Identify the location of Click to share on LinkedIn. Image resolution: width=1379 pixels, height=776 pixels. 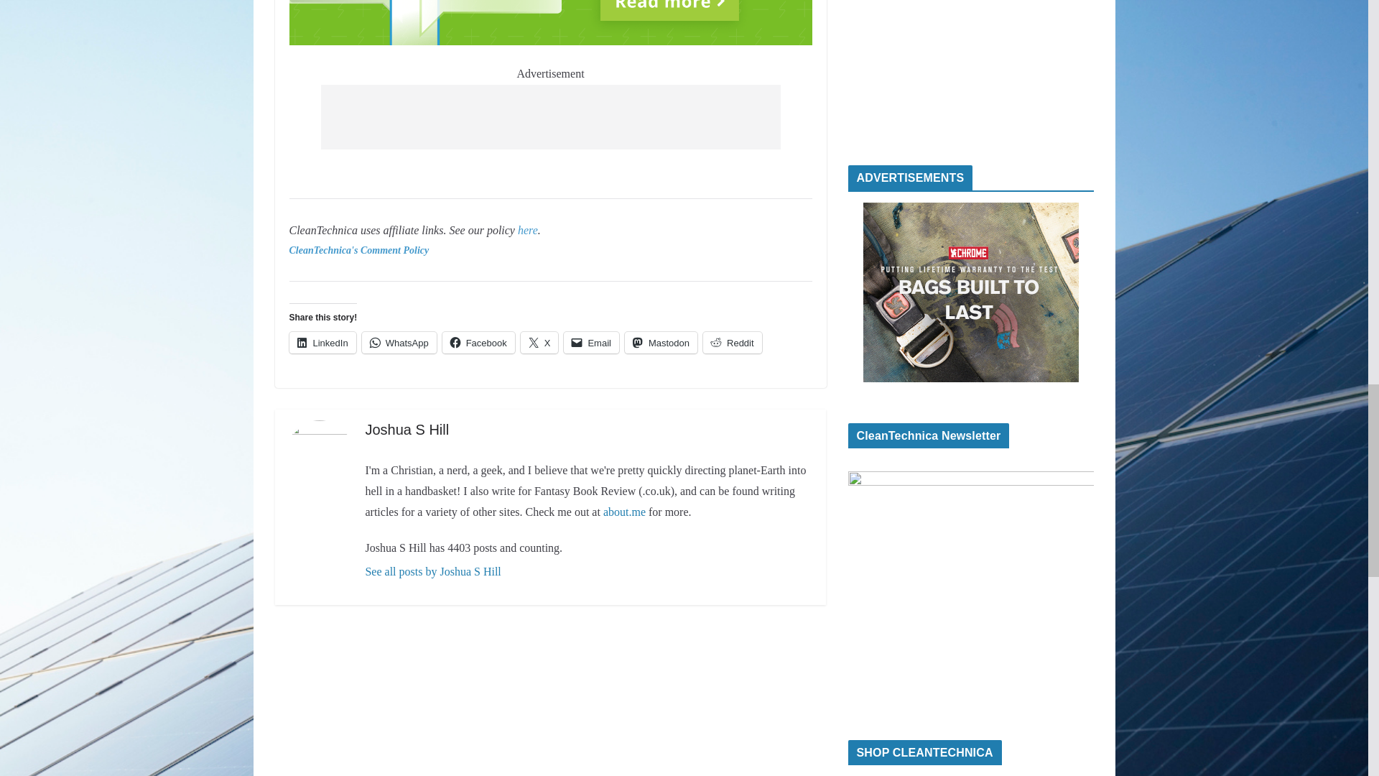
(322, 343).